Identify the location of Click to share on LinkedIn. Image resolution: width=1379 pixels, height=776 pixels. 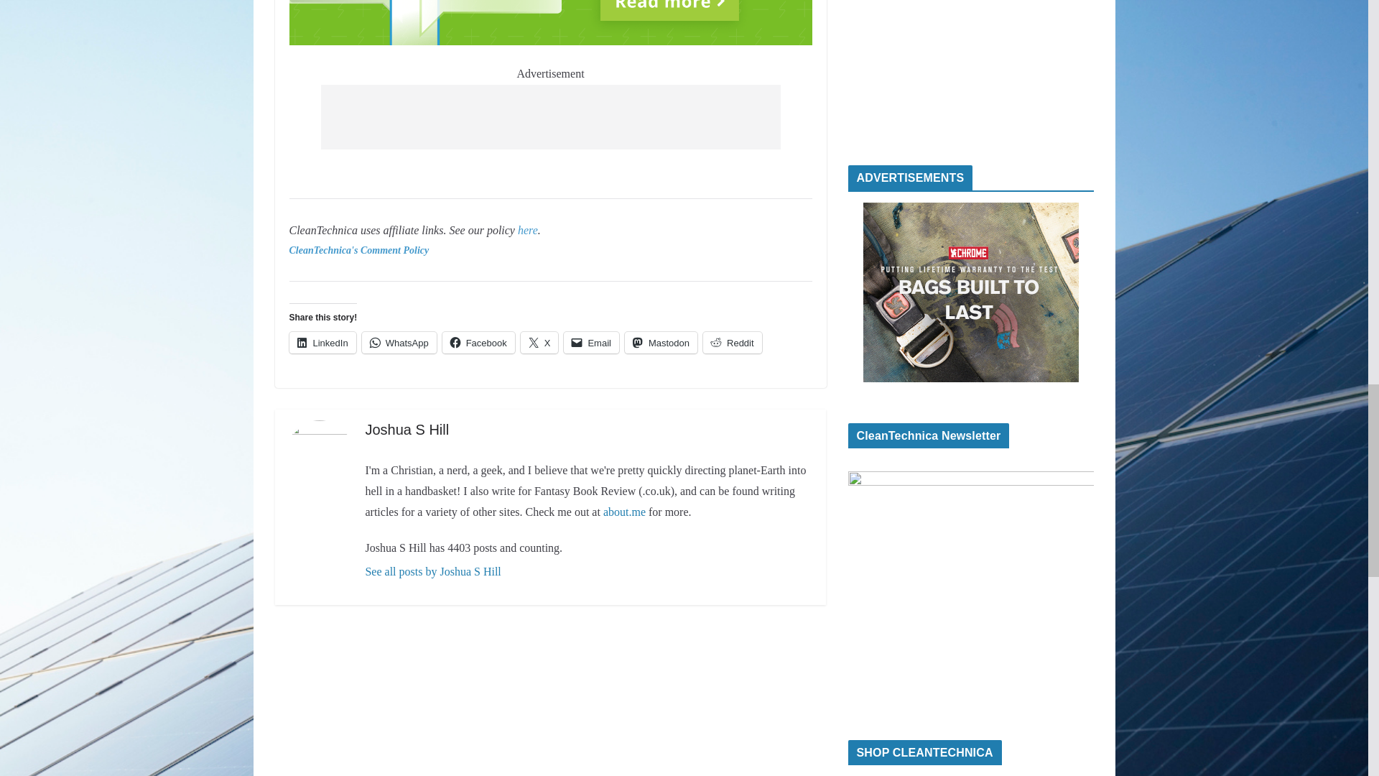
(322, 343).